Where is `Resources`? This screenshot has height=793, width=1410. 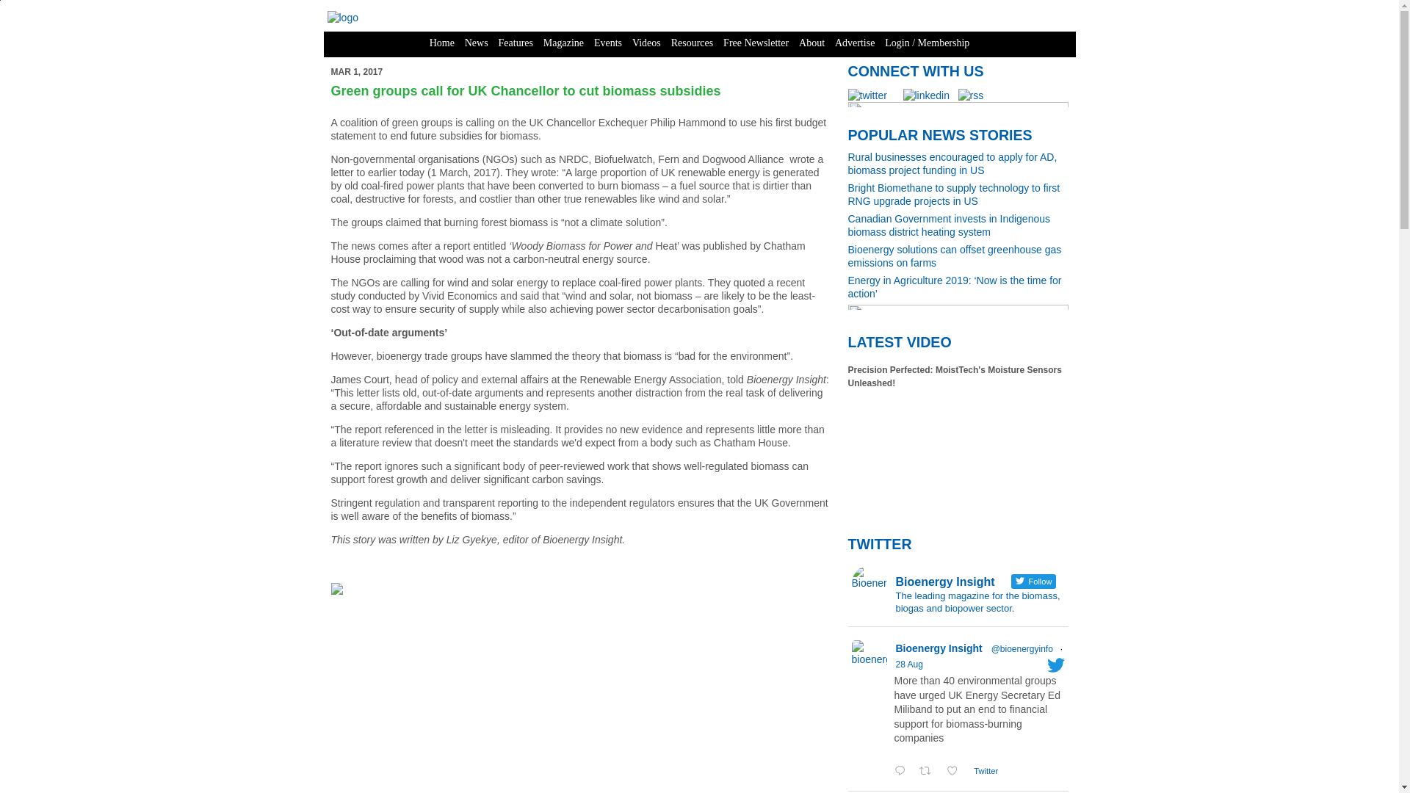 Resources is located at coordinates (692, 43).